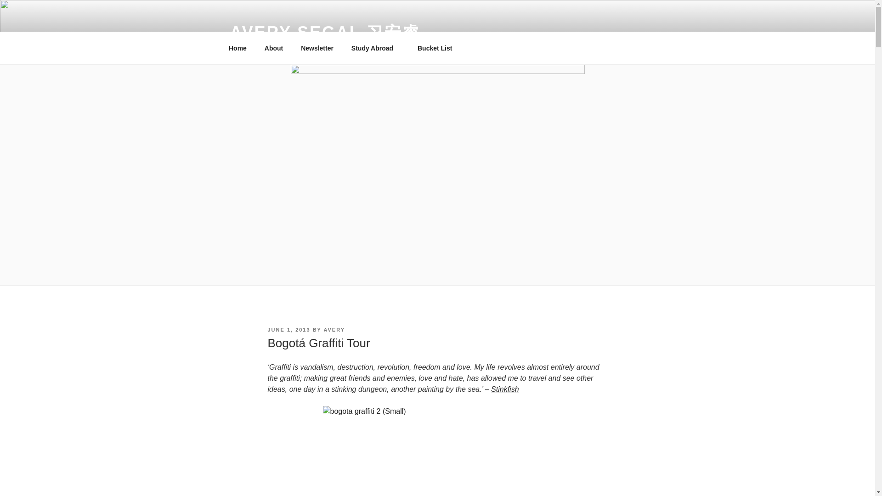 Image resolution: width=882 pixels, height=496 pixels. Describe the element at coordinates (237, 48) in the screenshot. I see `Home` at that location.